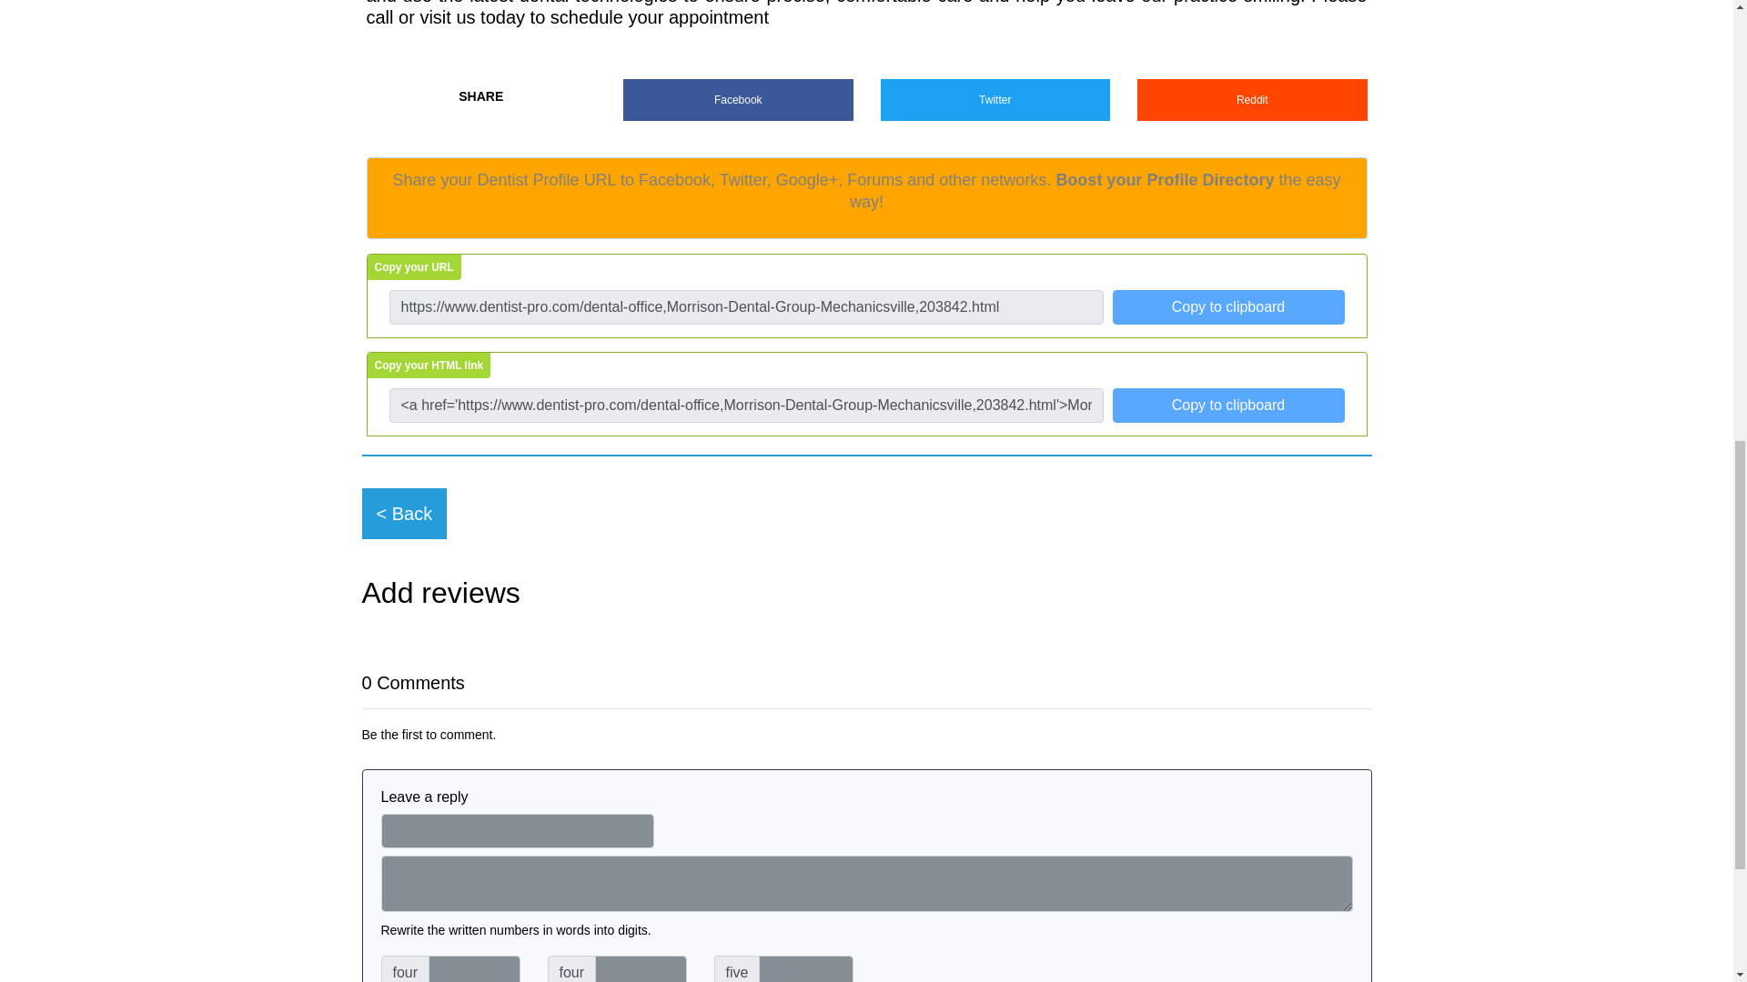 Image resolution: width=1747 pixels, height=982 pixels. What do you see at coordinates (739, 100) in the screenshot?
I see `Facebook` at bounding box center [739, 100].